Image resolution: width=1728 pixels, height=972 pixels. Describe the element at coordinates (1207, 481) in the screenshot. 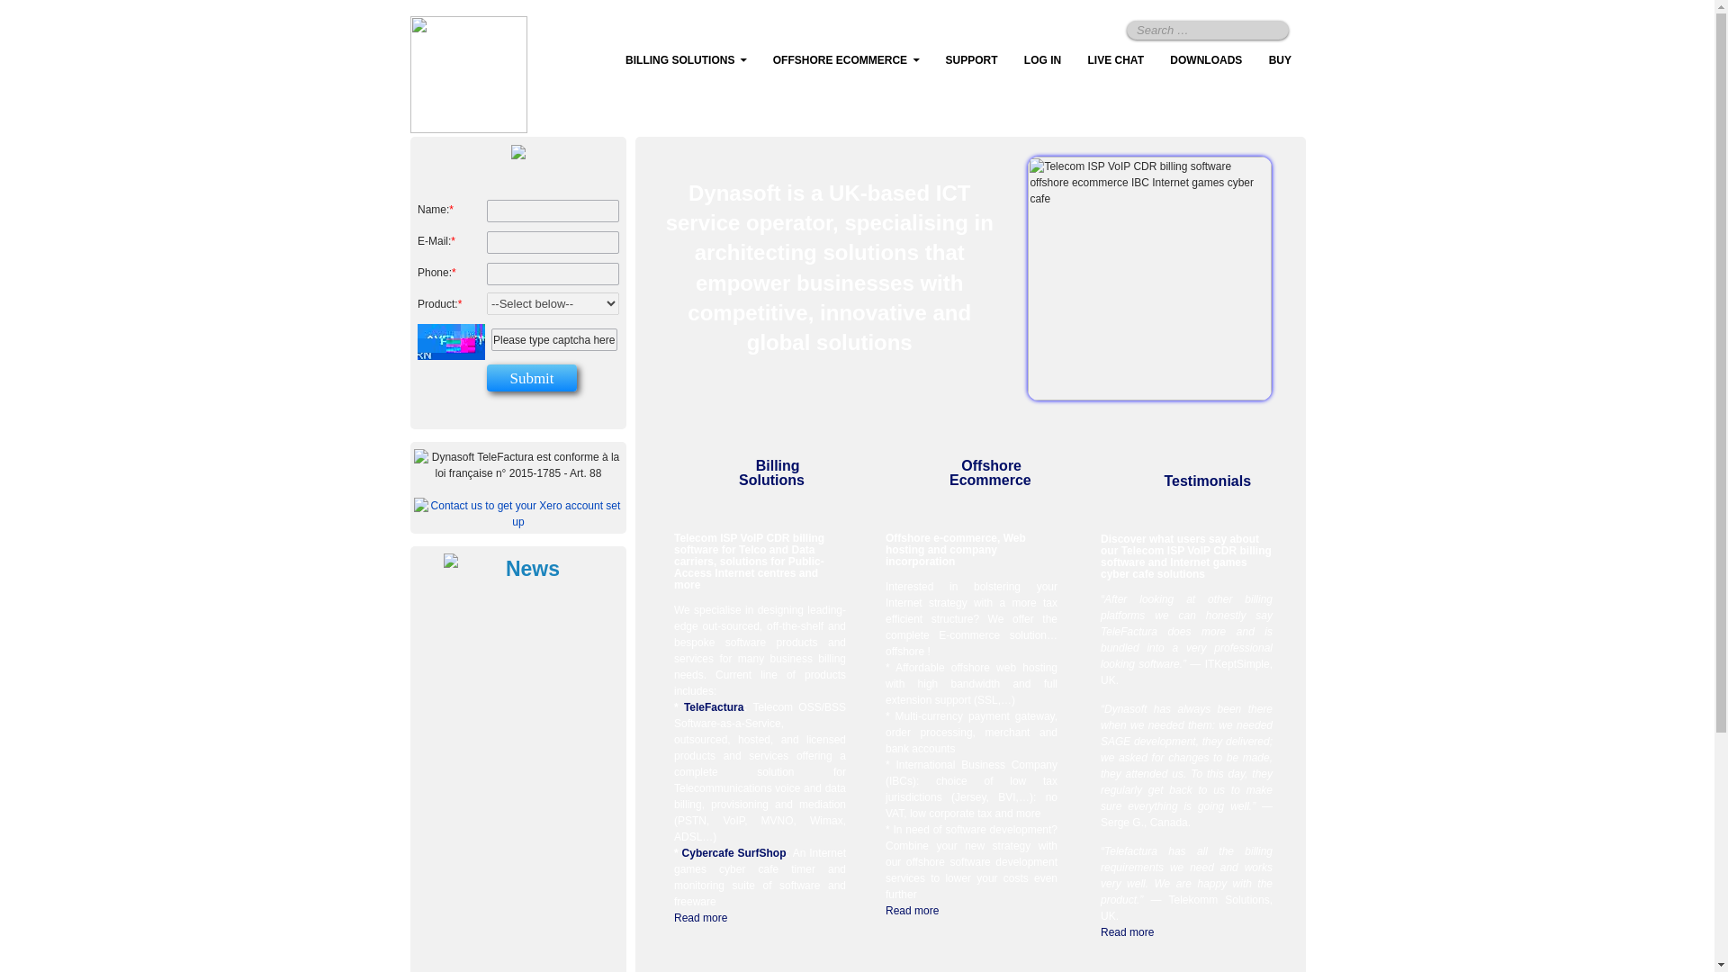

I see `Testimonials` at that location.